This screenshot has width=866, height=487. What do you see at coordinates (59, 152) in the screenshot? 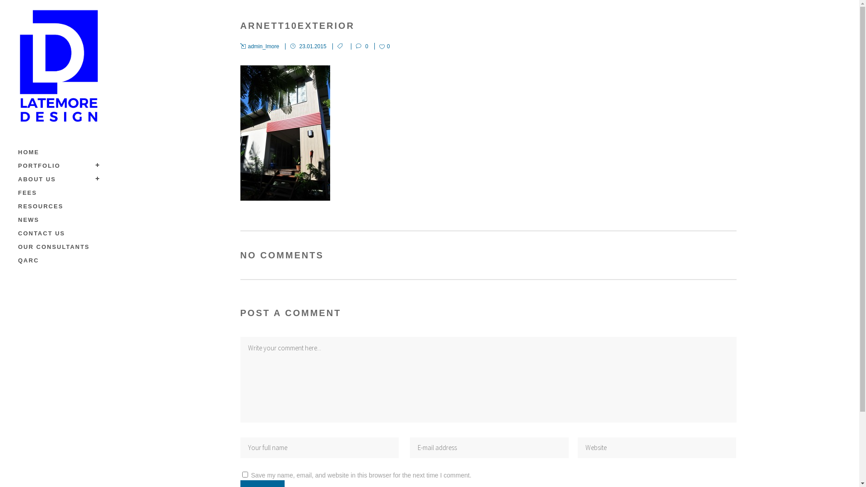
I see `HOME` at bounding box center [59, 152].